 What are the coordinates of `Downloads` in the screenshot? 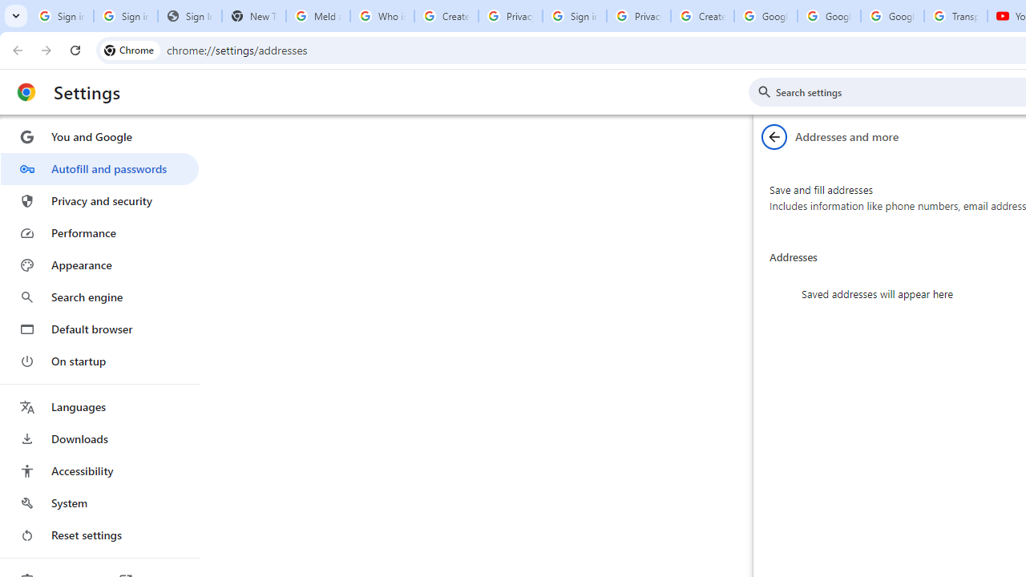 It's located at (99, 439).